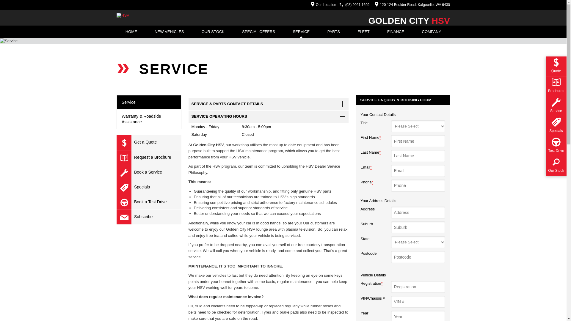  What do you see at coordinates (432, 32) in the screenshot?
I see `COMPANY` at bounding box center [432, 32].